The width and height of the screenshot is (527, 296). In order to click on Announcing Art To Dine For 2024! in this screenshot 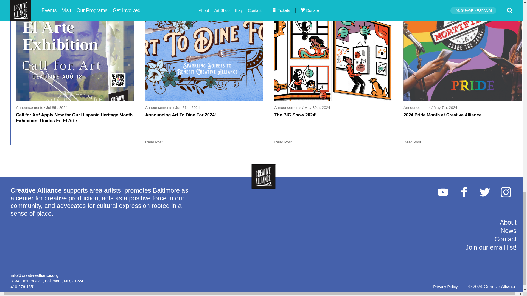, I will do `click(204, 50)`.